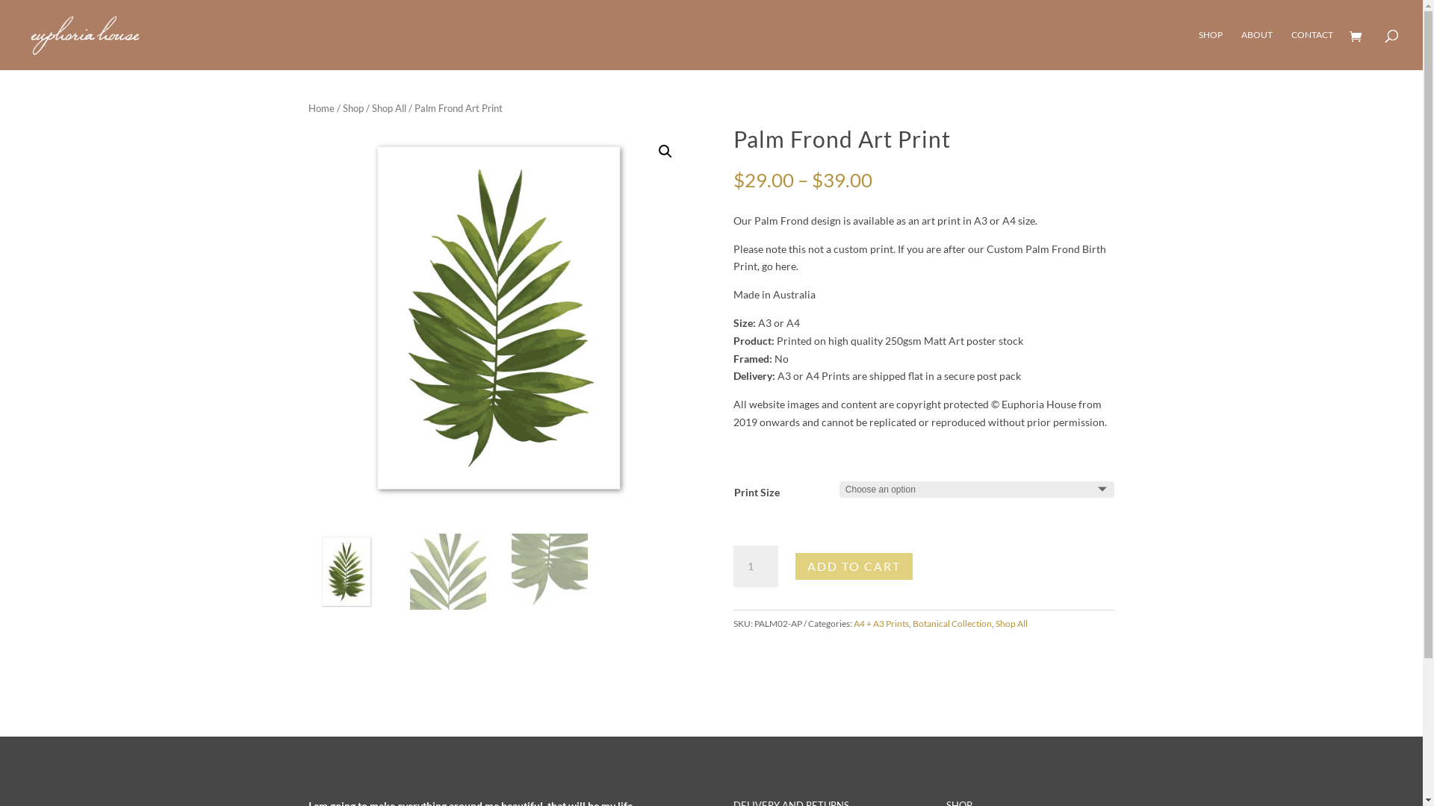 Image resolution: width=1434 pixels, height=806 pixels. What do you see at coordinates (1257, 50) in the screenshot?
I see `ABOUT` at bounding box center [1257, 50].